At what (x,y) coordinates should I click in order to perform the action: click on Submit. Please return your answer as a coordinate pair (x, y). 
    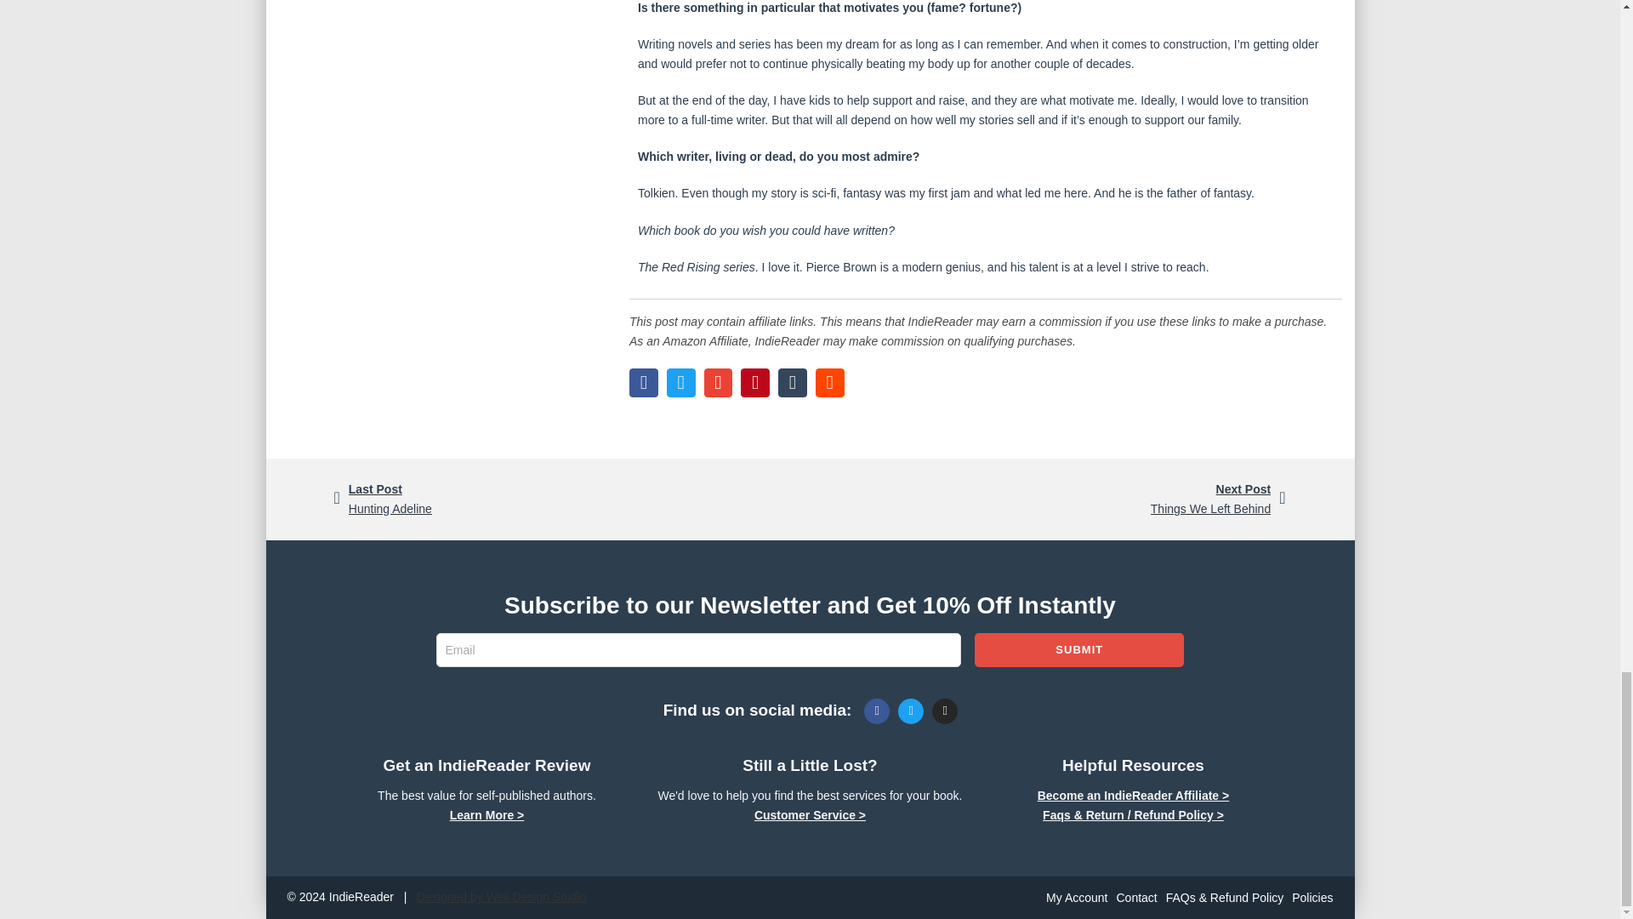
    Looking at the image, I should click on (572, 499).